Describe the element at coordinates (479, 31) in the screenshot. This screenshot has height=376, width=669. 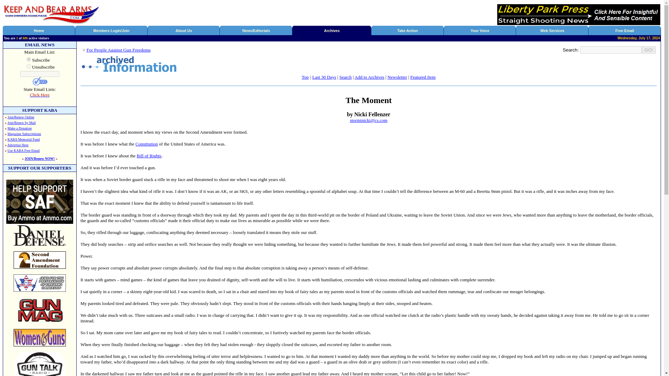
I see `Your Voice` at that location.